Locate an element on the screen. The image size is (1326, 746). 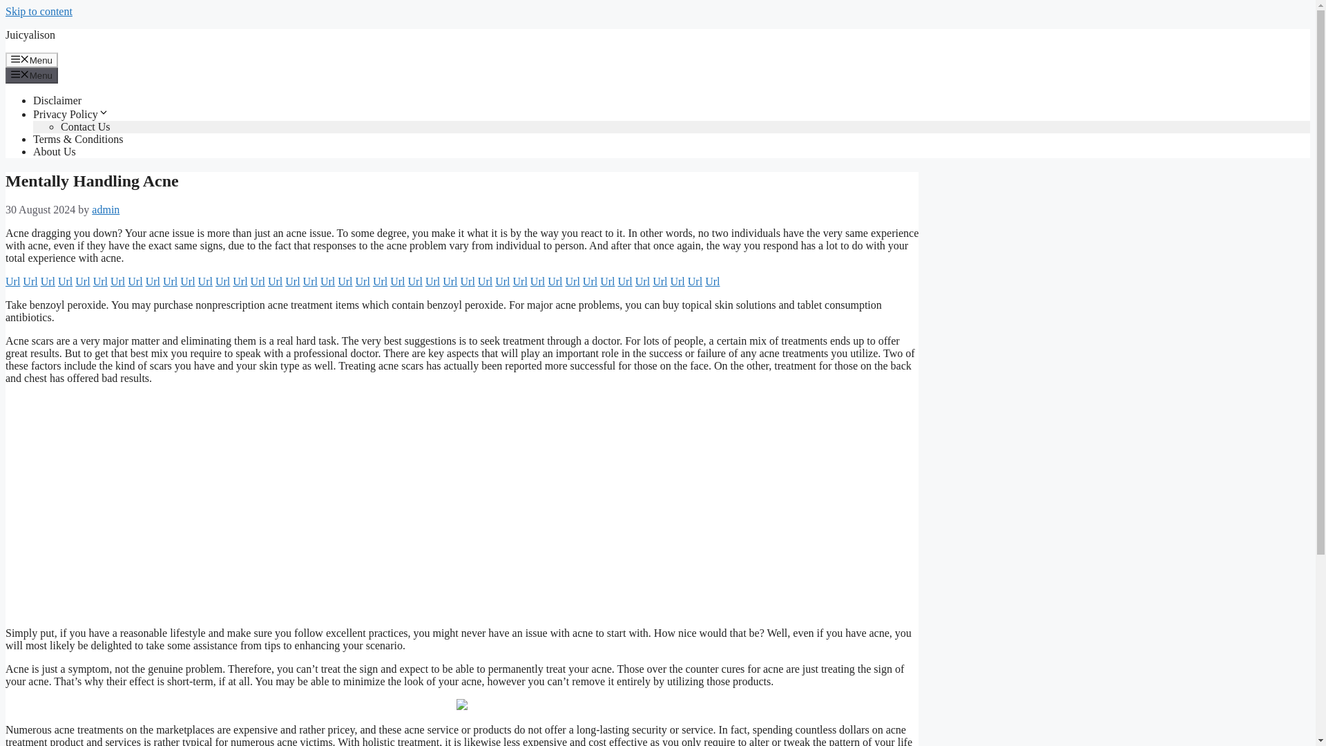
Url is located at coordinates (204, 280).